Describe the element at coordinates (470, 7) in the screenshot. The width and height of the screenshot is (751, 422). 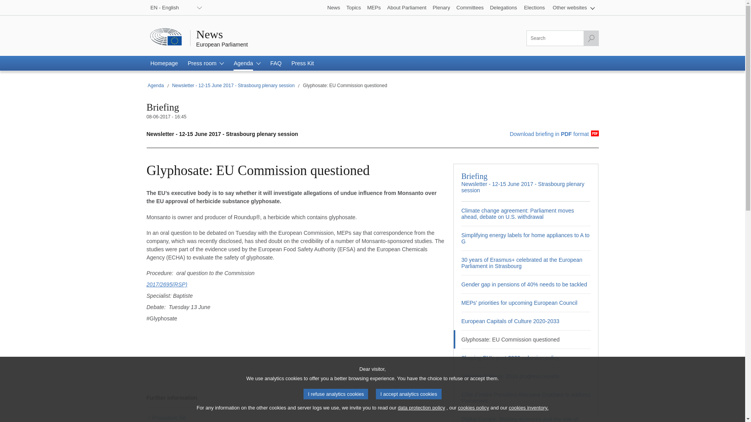
I see `Committees` at that location.